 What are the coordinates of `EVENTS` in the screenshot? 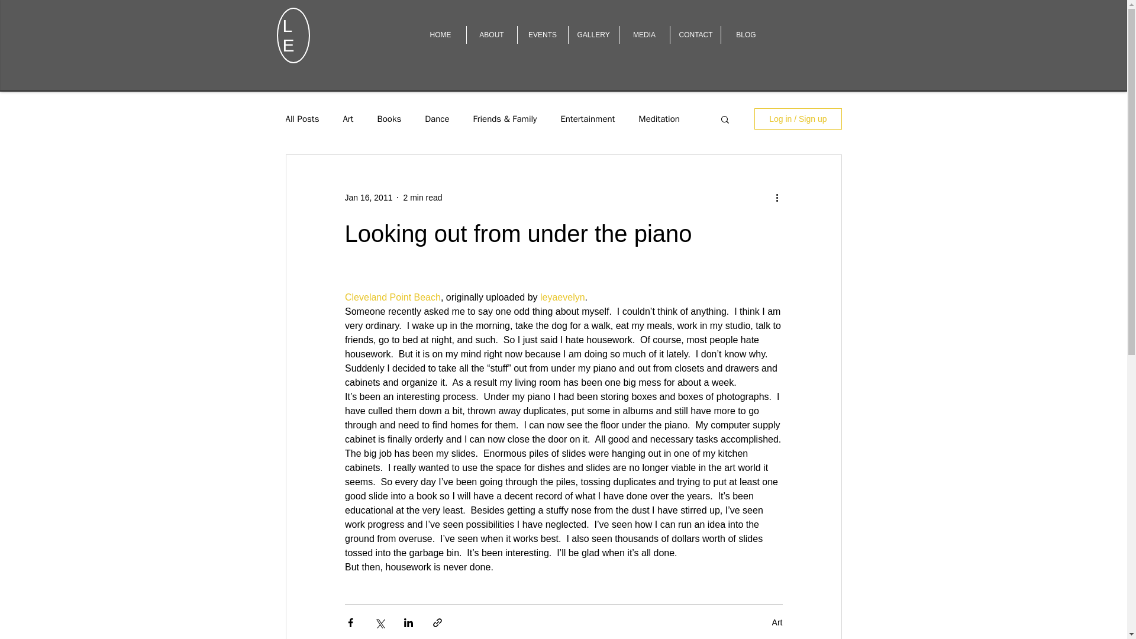 It's located at (542, 35).